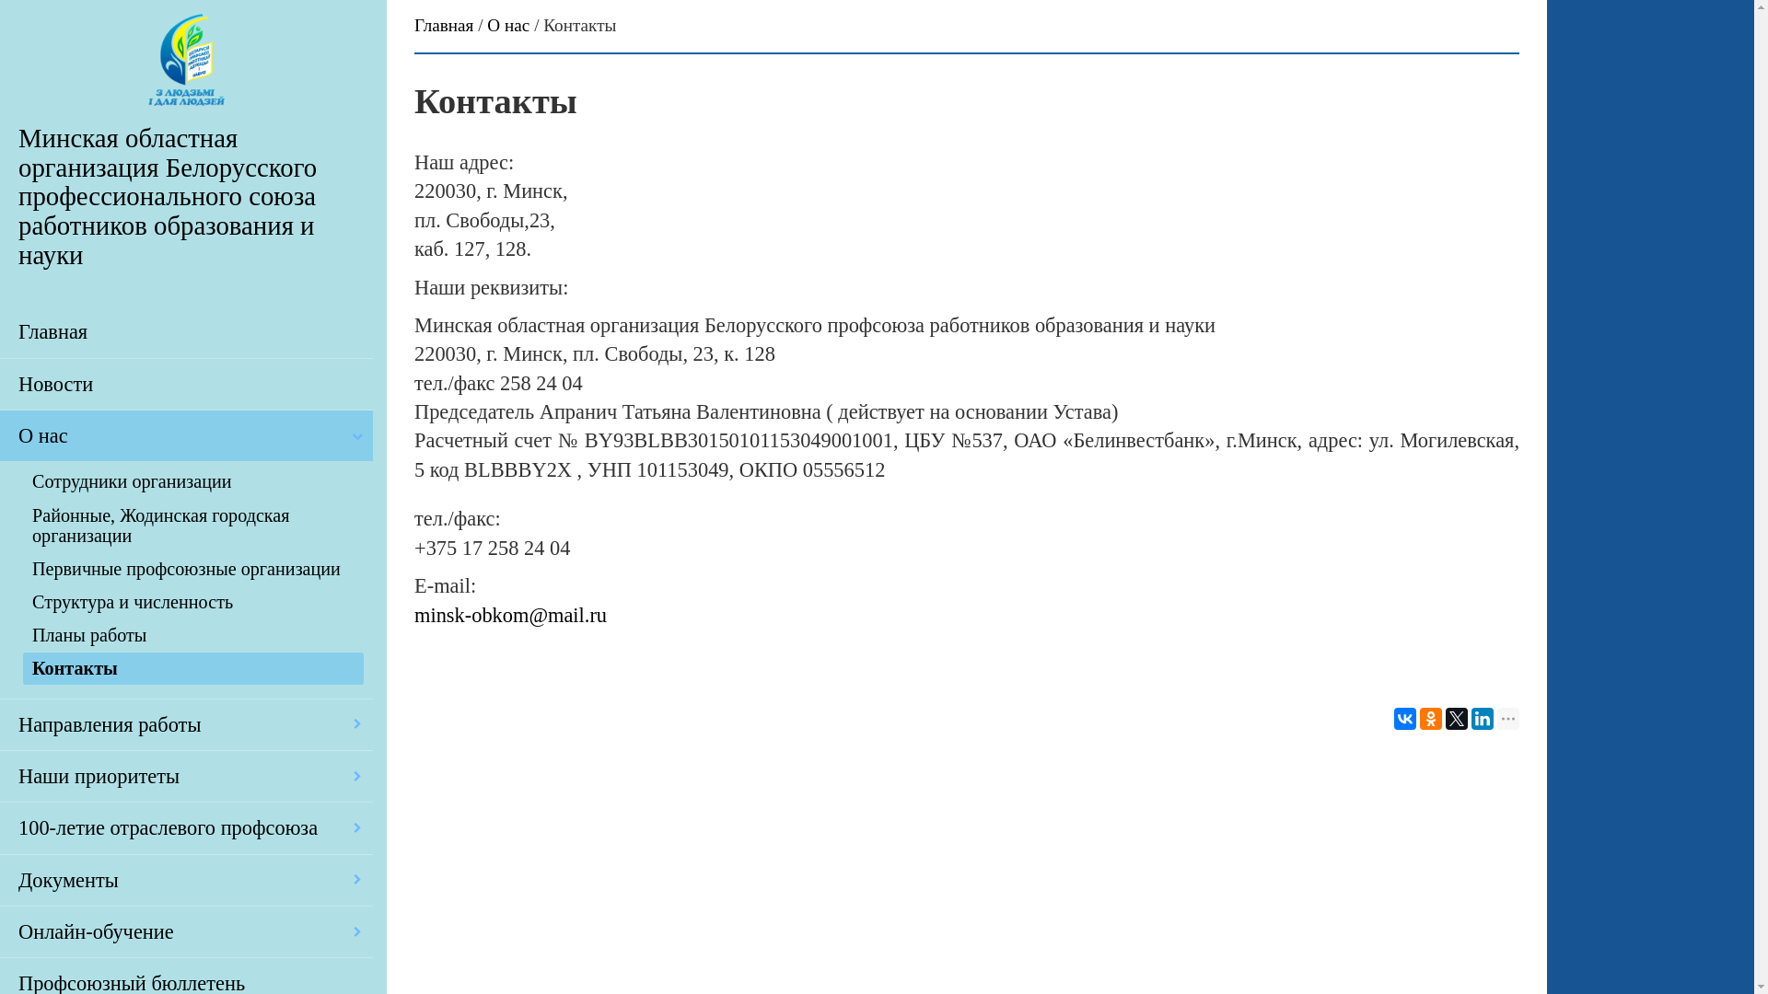  I want to click on Twitter, so click(1457, 719).